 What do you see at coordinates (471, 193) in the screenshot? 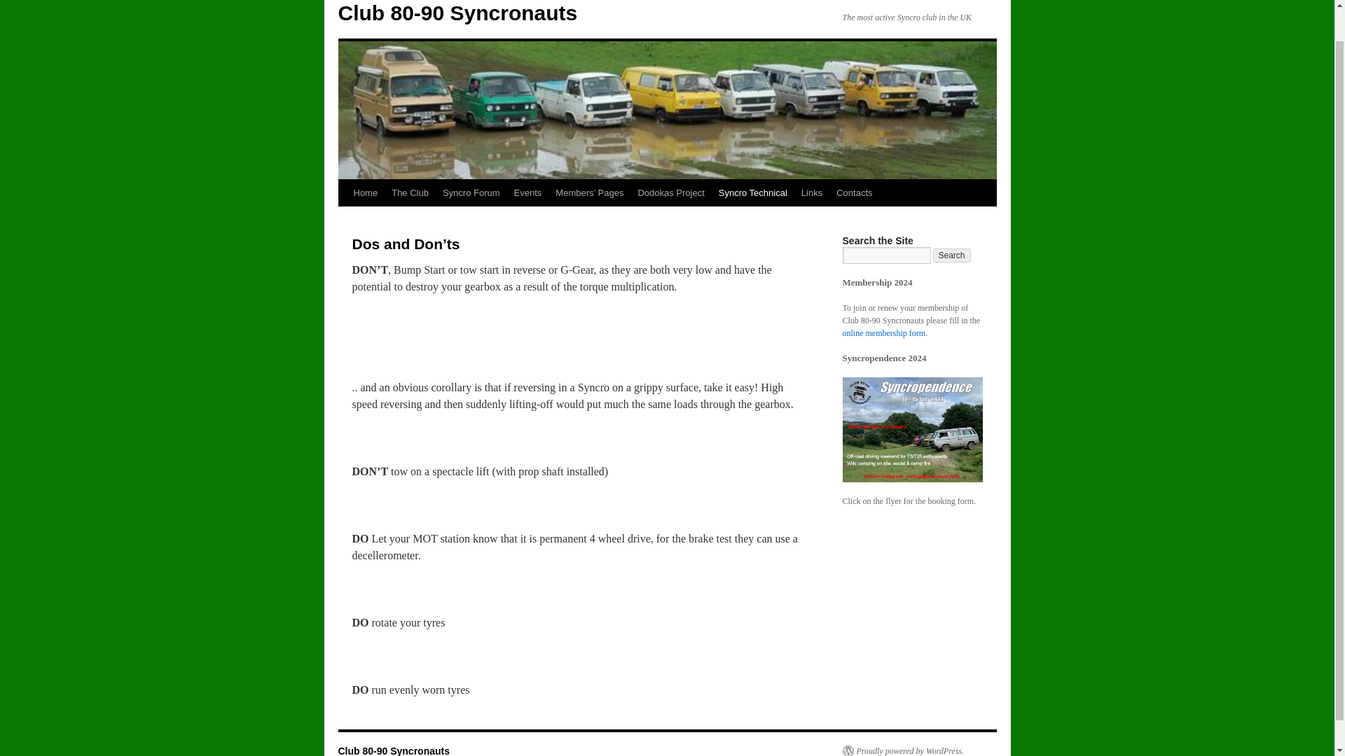
I see `Syncro Forum` at bounding box center [471, 193].